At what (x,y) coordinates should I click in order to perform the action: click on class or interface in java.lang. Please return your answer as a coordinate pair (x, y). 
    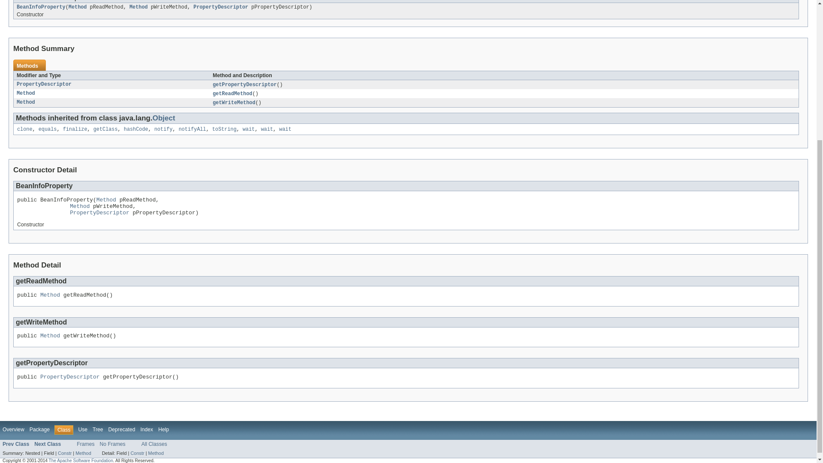
    Looking at the image, I should click on (48, 129).